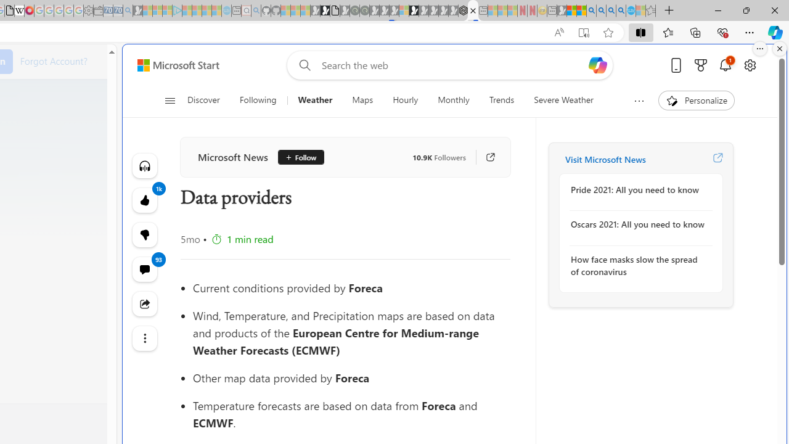  I want to click on Monthly, so click(454, 100).